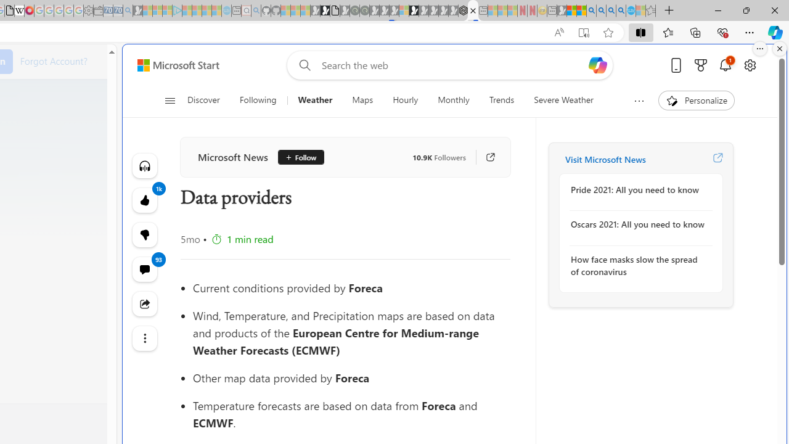  I want to click on Monthly, so click(454, 100).